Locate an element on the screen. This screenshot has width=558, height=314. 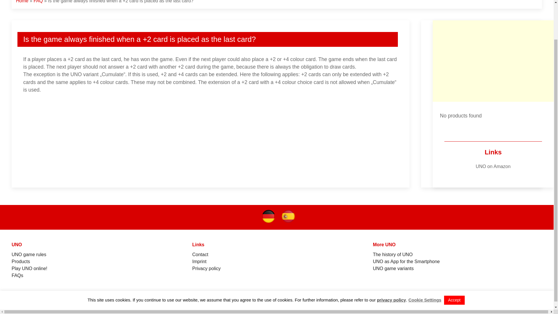
UNO on Amazon is located at coordinates (493, 166).